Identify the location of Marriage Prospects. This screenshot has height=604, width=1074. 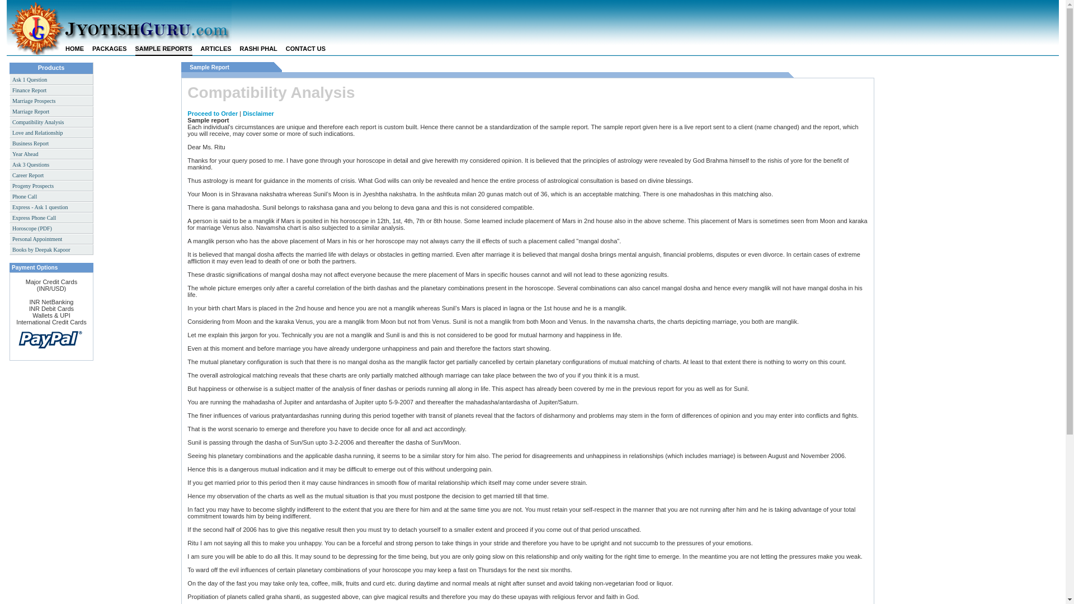
(51, 101).